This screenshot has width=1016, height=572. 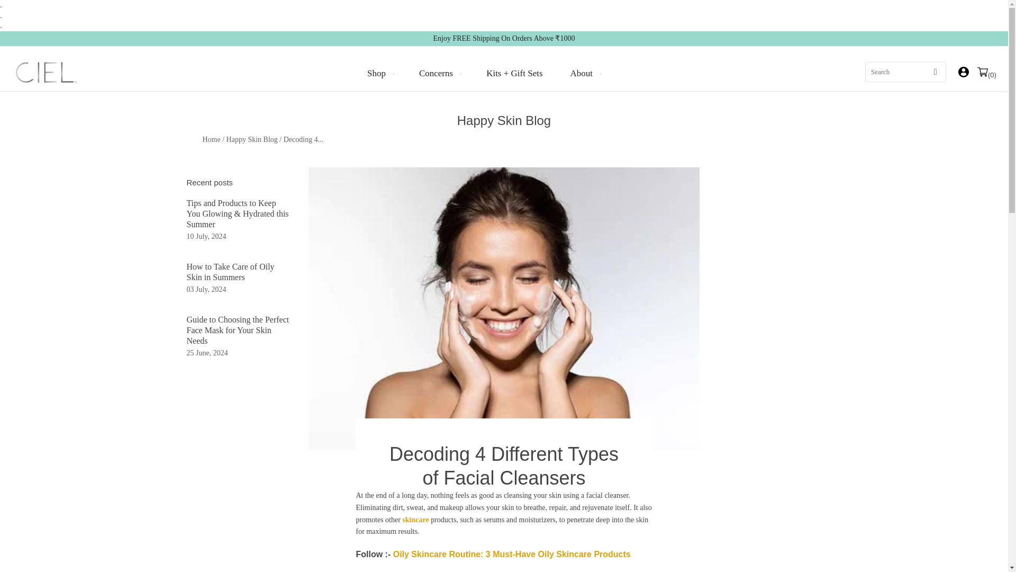 What do you see at coordinates (439, 73) in the screenshot?
I see `Concerns` at bounding box center [439, 73].